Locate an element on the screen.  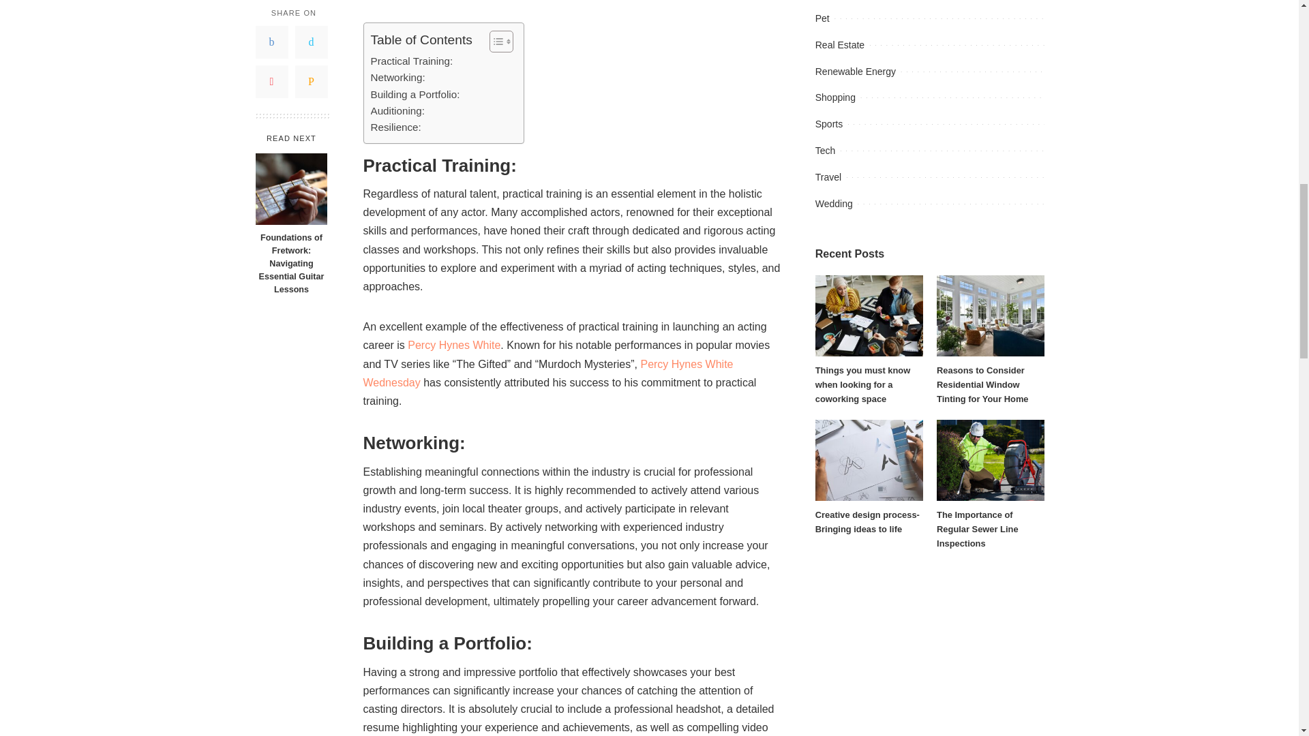
Building a Portfolio: is located at coordinates (415, 95).